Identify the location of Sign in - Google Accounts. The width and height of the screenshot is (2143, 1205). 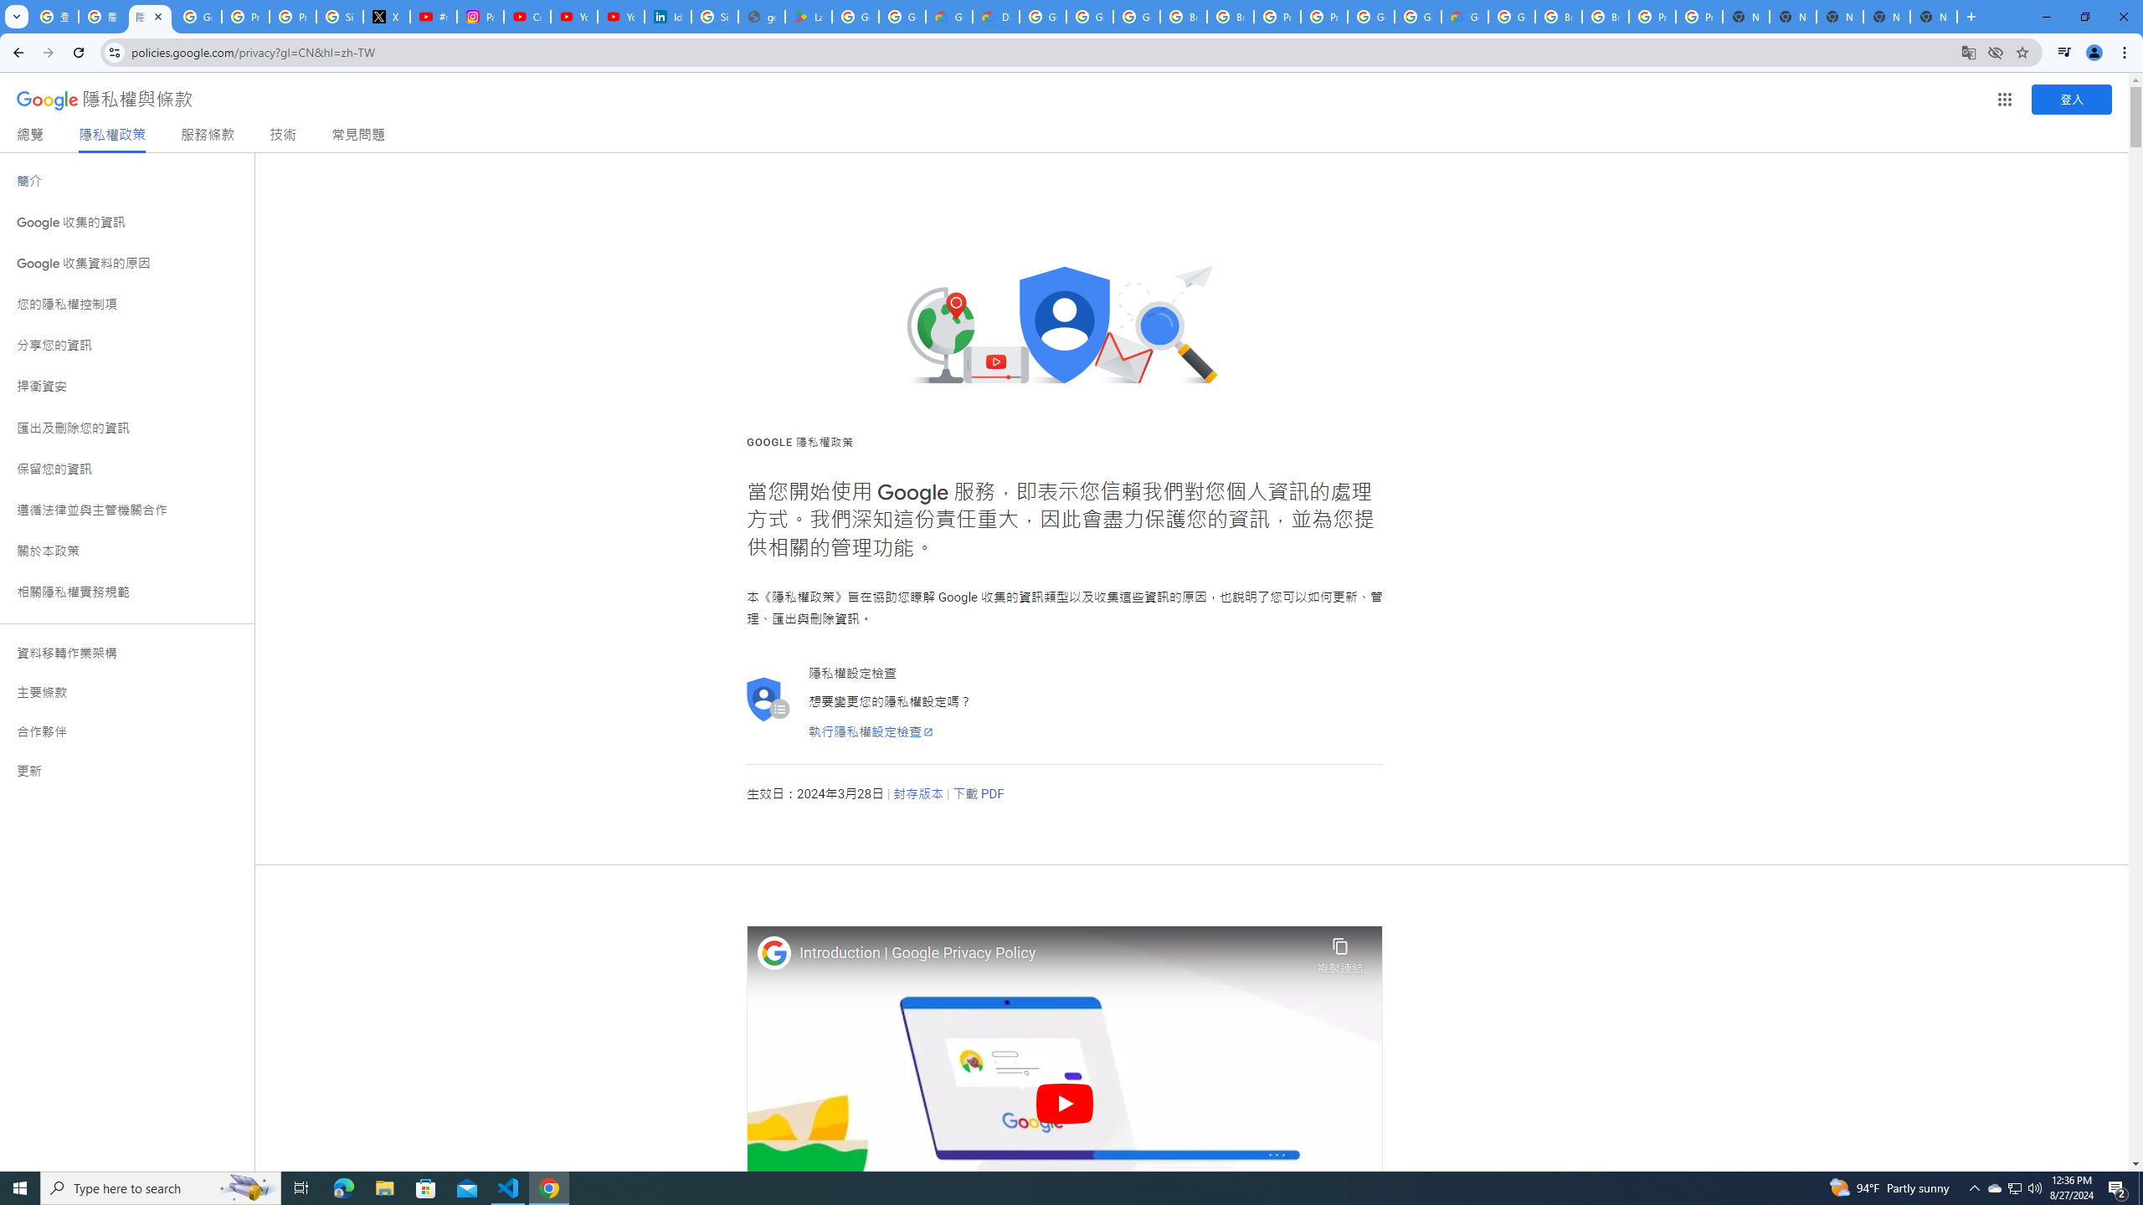
(339, 17).